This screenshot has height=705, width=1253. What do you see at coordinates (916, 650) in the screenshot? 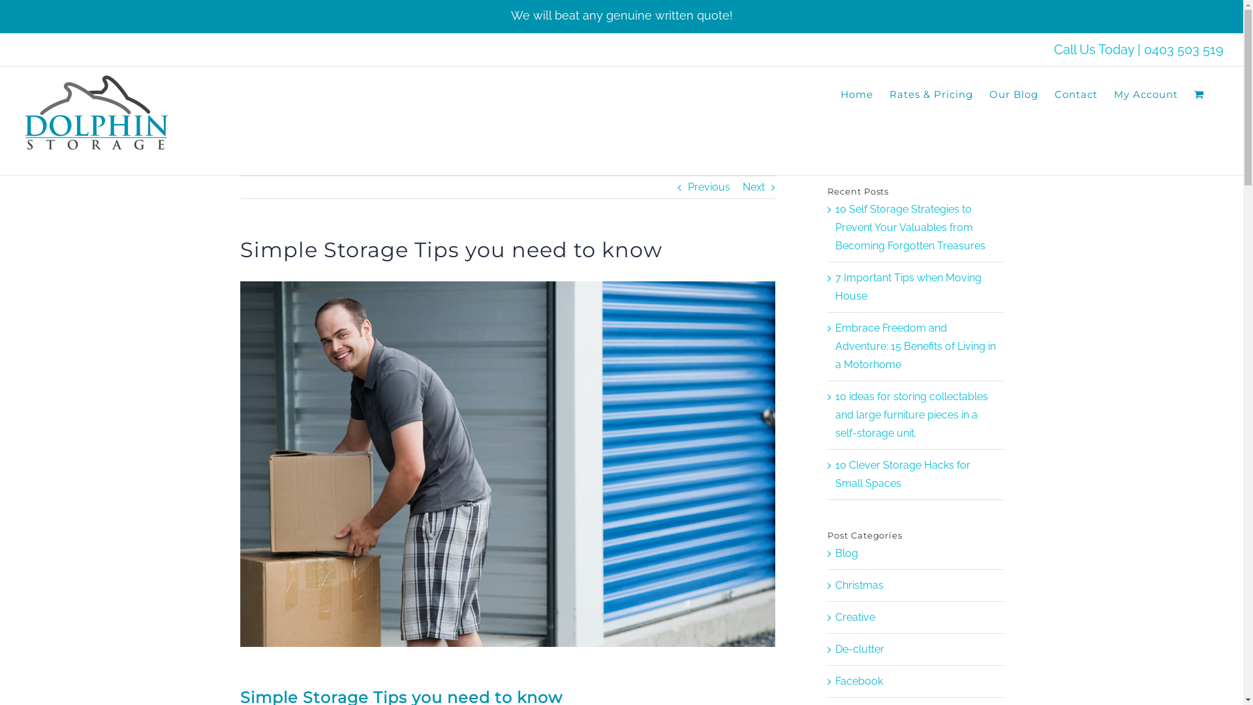
I see `De-clutter` at bounding box center [916, 650].